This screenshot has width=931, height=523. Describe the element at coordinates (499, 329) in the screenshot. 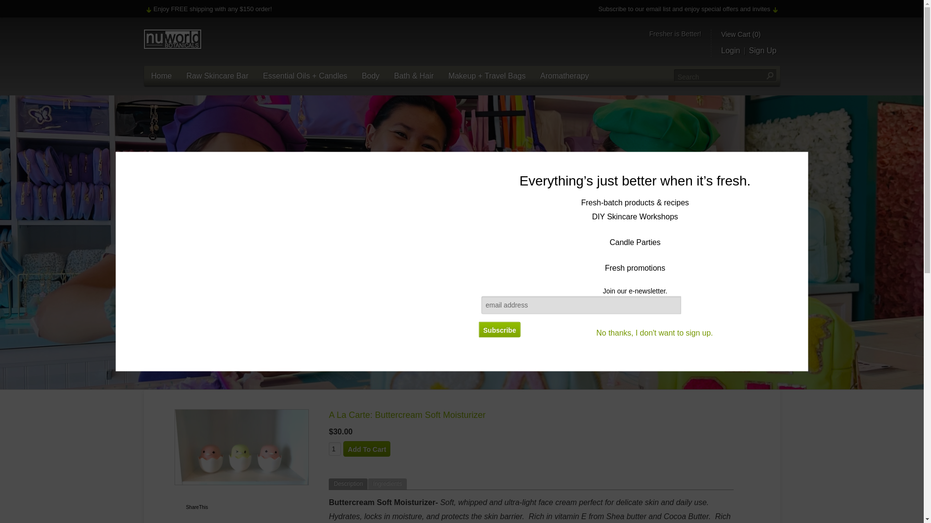

I see `Subscribe` at that location.